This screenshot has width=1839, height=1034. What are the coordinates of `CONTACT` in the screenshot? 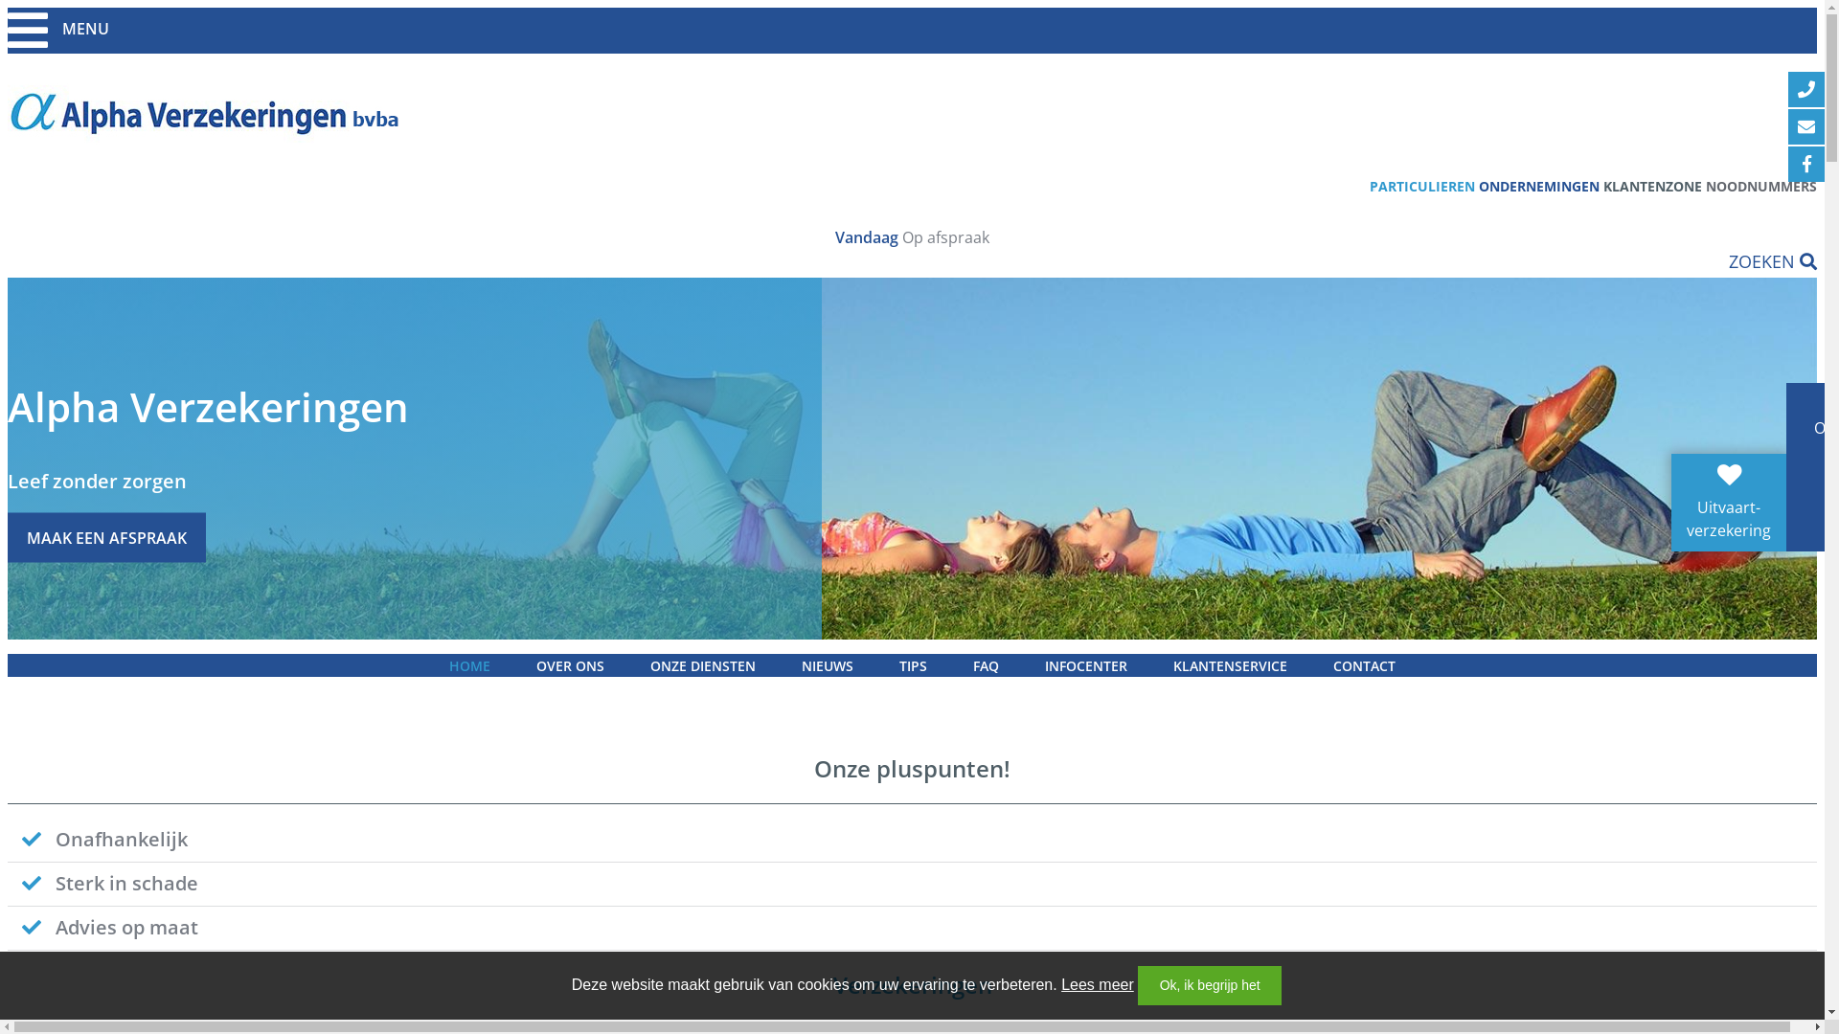 It's located at (1364, 666).